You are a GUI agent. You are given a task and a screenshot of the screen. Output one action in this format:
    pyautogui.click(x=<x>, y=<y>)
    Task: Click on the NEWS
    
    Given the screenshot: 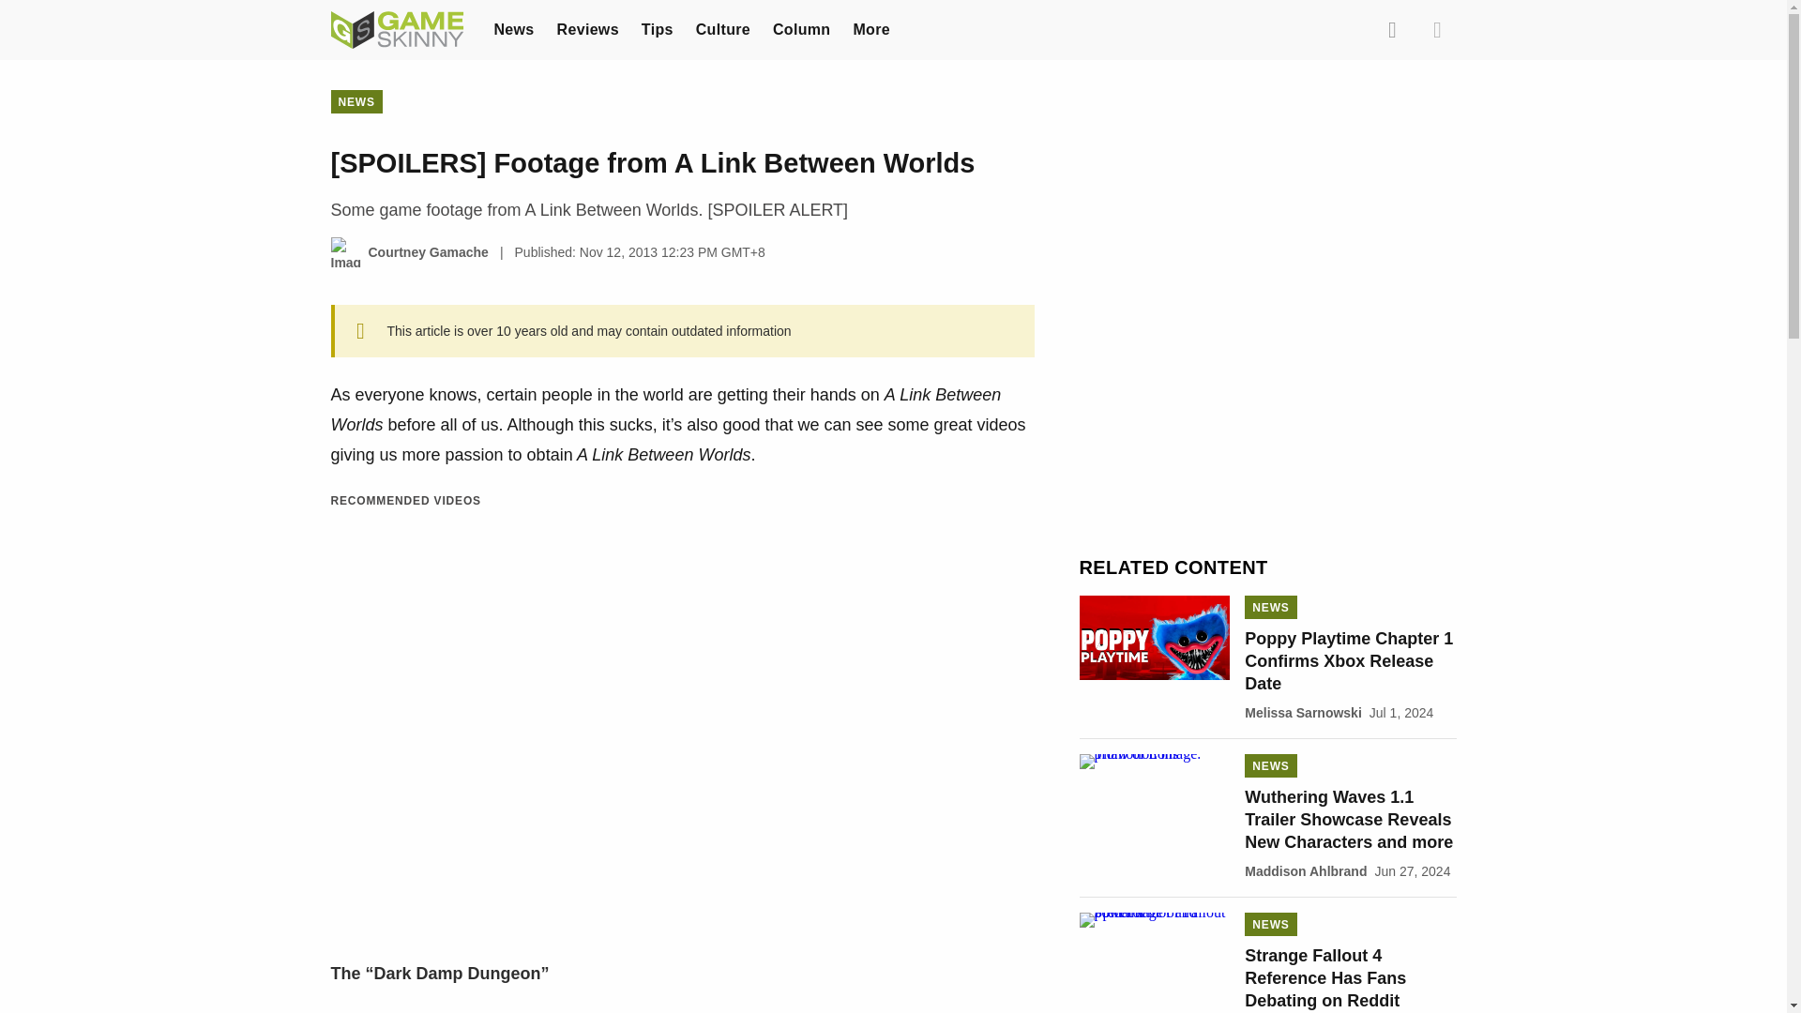 What is the action you would take?
    pyautogui.click(x=356, y=101)
    